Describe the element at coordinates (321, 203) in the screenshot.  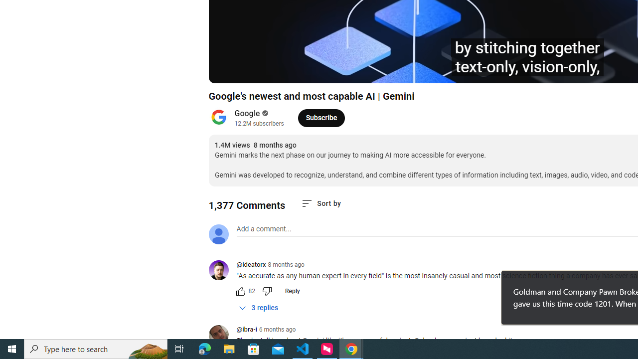
I see `Sort comments` at that location.